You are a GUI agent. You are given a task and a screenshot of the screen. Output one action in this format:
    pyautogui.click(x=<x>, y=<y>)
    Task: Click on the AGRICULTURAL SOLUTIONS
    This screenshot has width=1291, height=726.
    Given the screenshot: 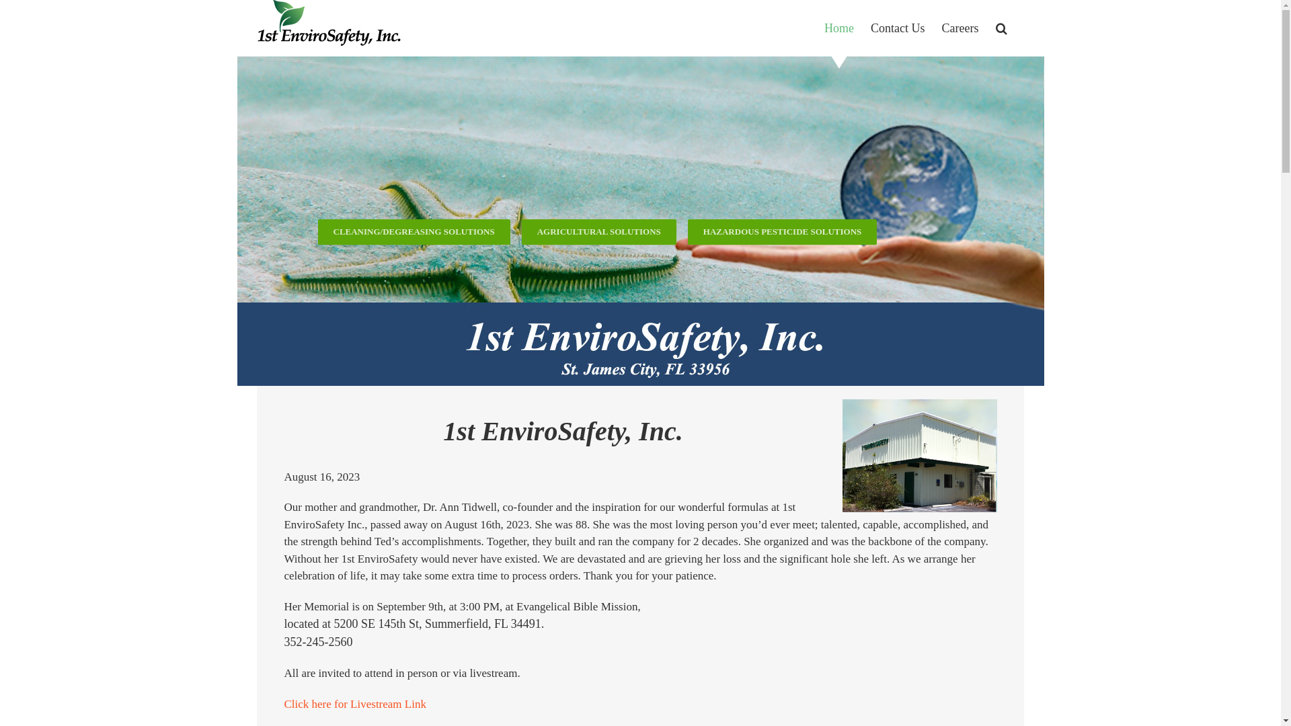 What is the action you would take?
    pyautogui.click(x=599, y=232)
    